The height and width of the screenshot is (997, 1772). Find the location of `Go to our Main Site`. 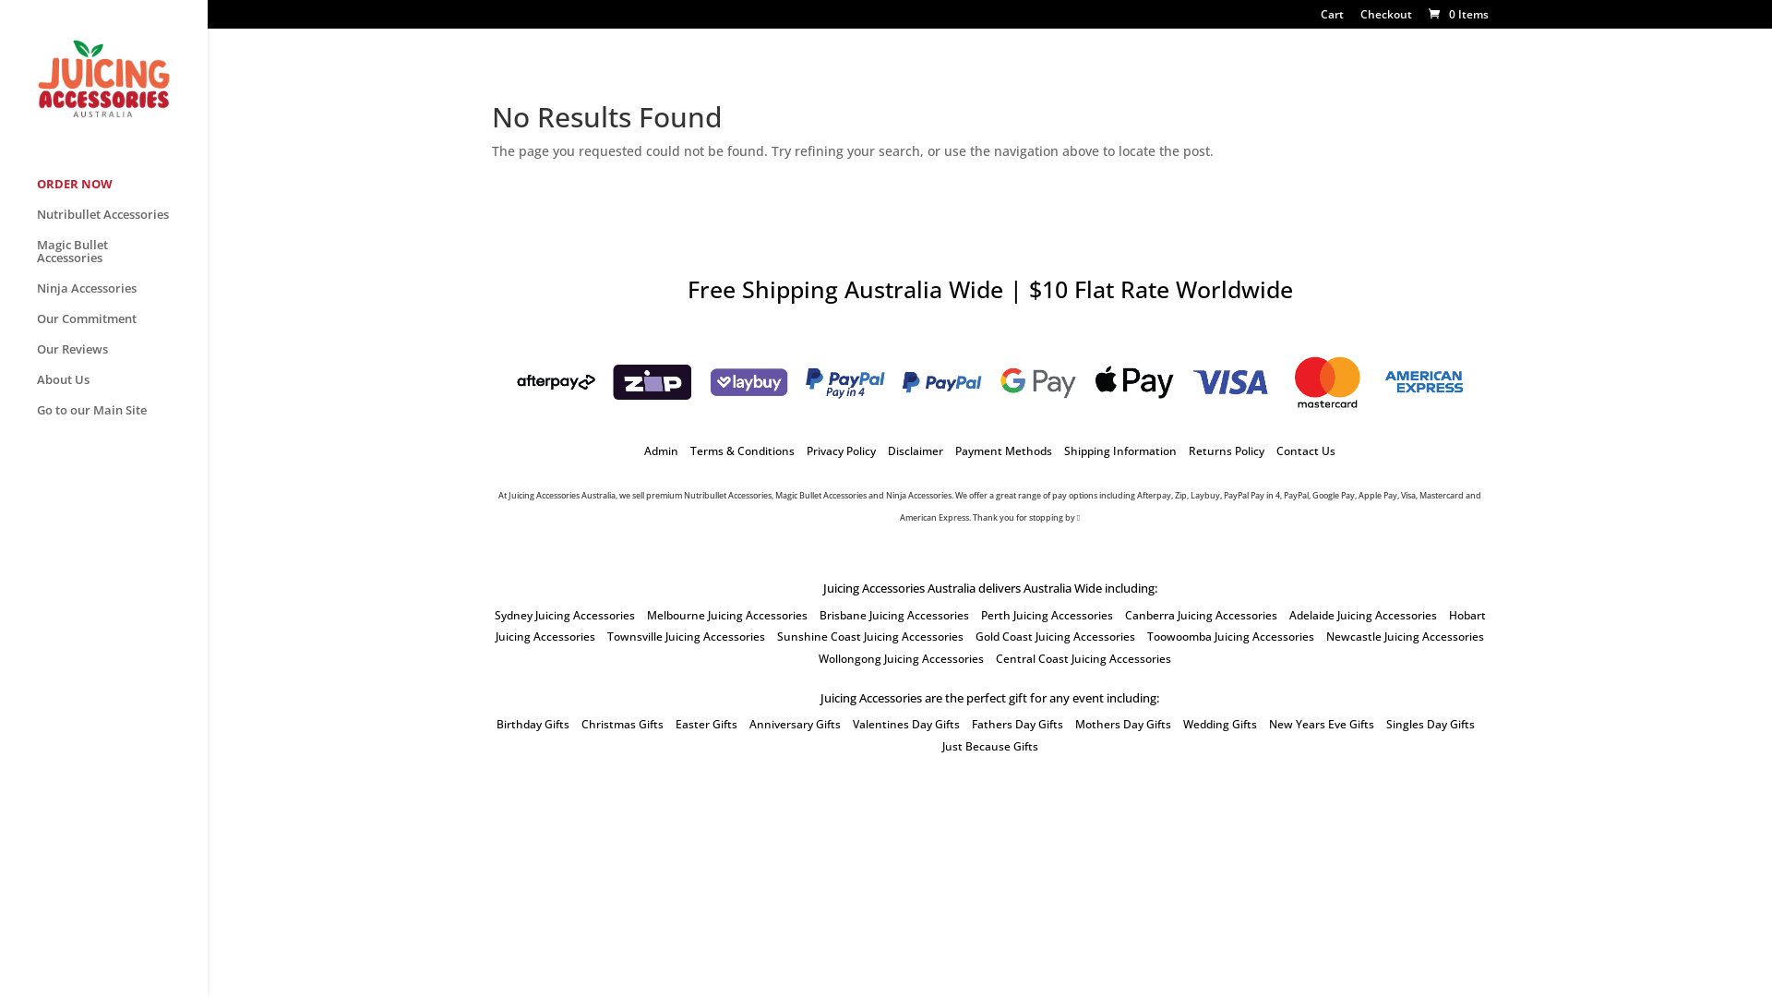

Go to our Main Site is located at coordinates (122, 419).